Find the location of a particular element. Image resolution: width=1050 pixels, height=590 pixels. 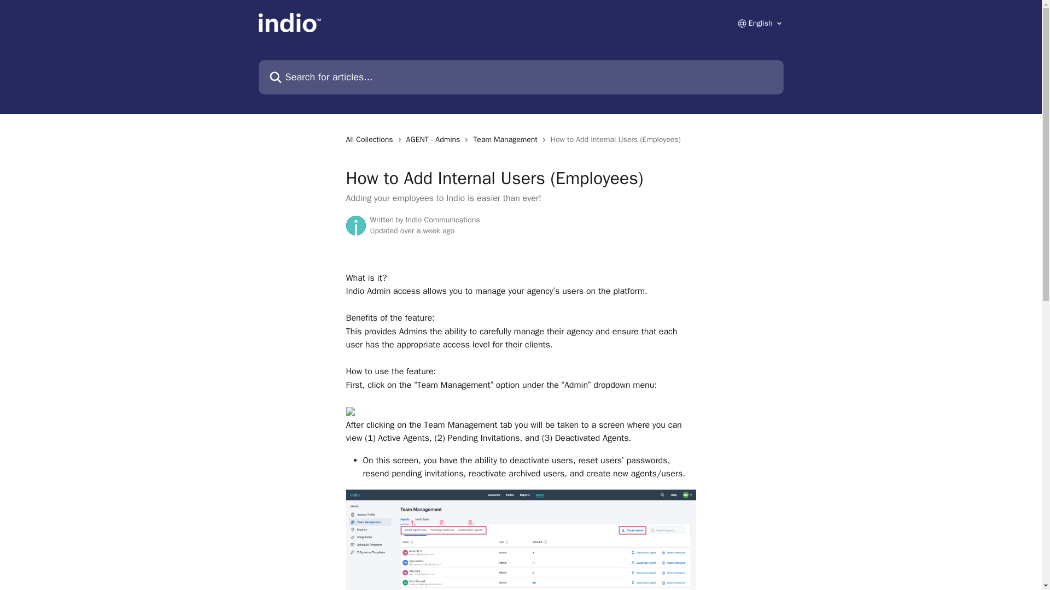

Team Management is located at coordinates (507, 140).